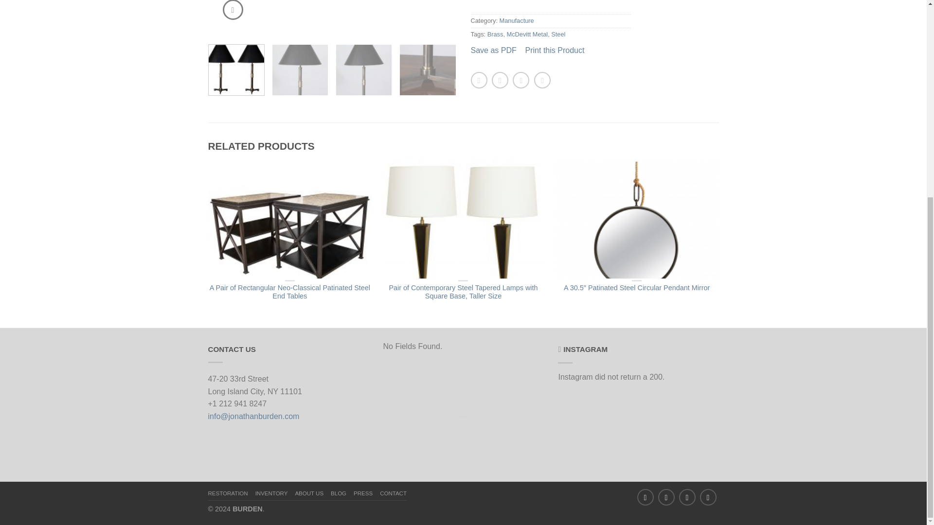 The image size is (934, 525). I want to click on Steel, so click(557, 34).